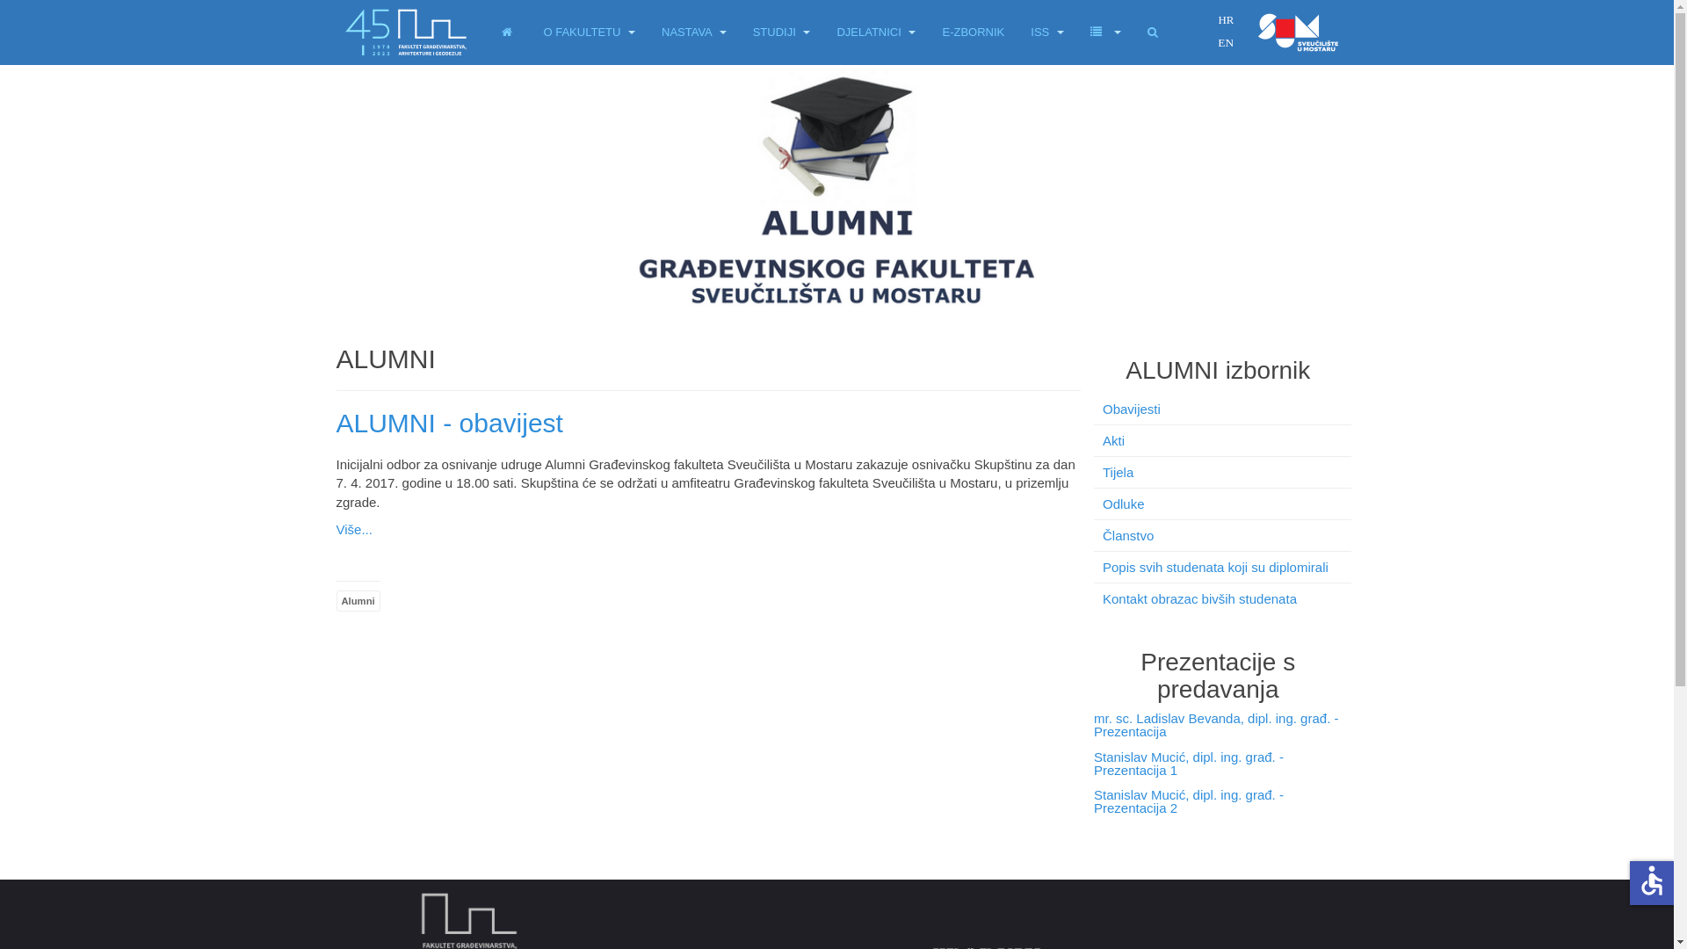  I want to click on ALUMNI - obavijest, so click(449, 424).